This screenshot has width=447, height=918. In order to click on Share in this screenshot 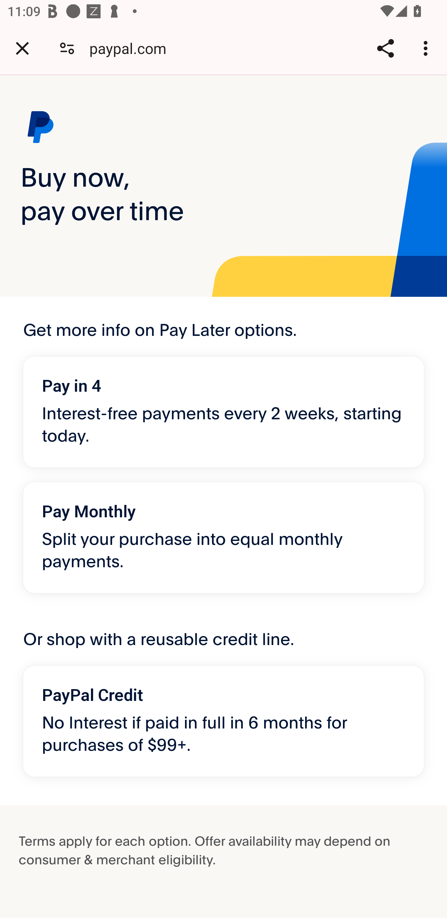, I will do `click(385, 48)`.